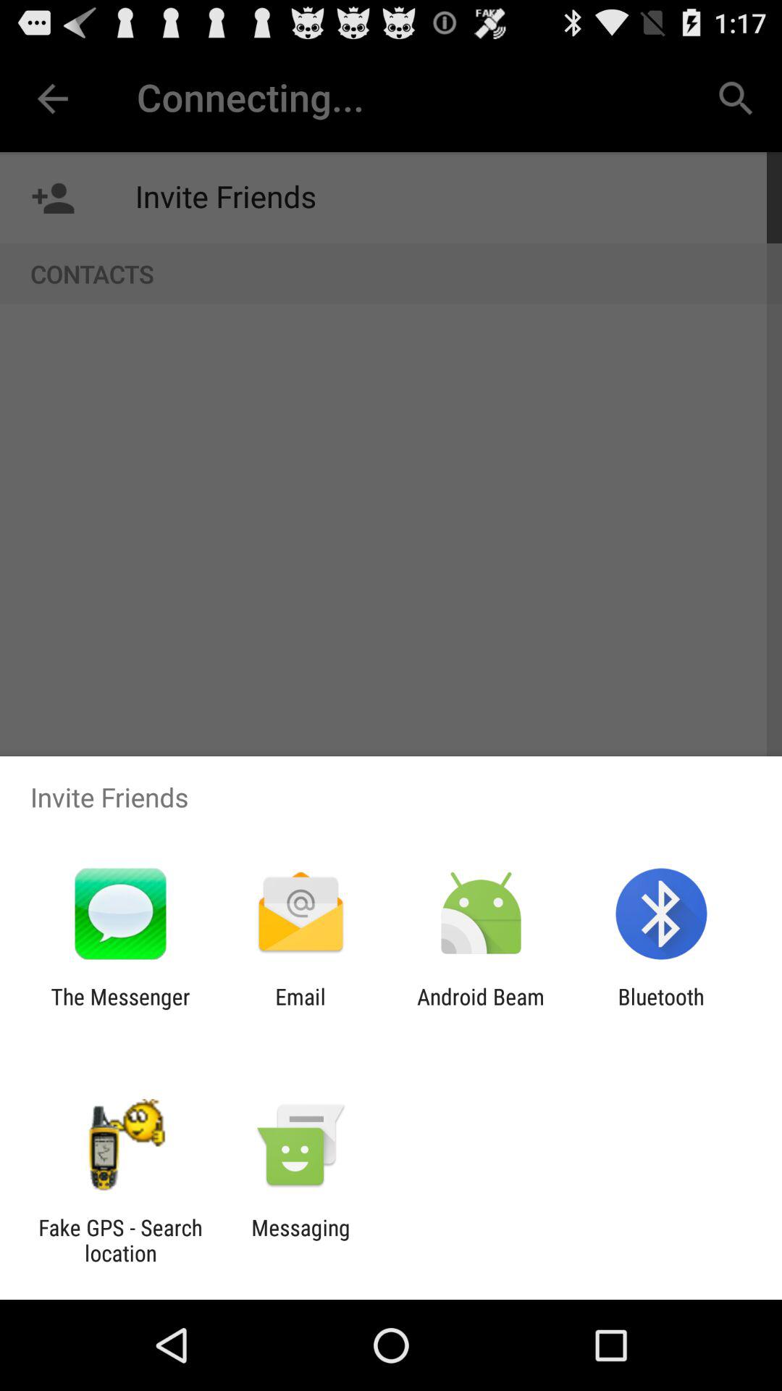 This screenshot has height=1391, width=782. What do you see at coordinates (481, 1009) in the screenshot?
I see `launch android beam app` at bounding box center [481, 1009].